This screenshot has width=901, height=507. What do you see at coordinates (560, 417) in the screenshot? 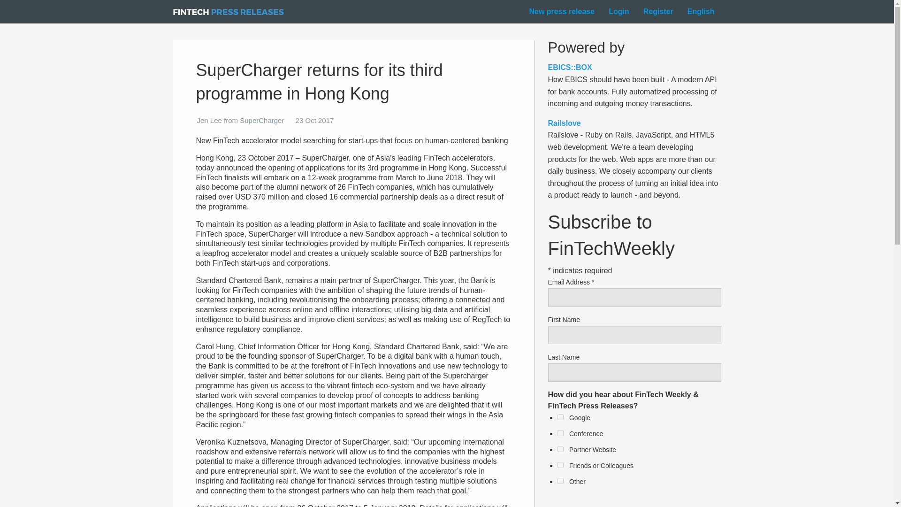
I see `16` at bounding box center [560, 417].